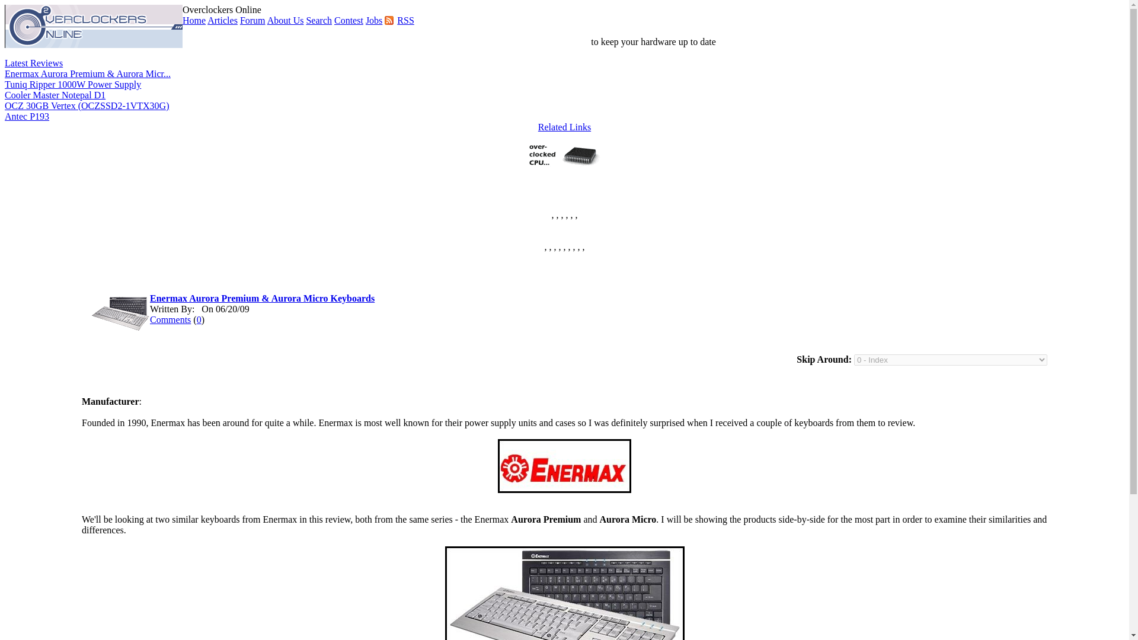 The width and height of the screenshot is (1138, 640). I want to click on Search, so click(319, 20).